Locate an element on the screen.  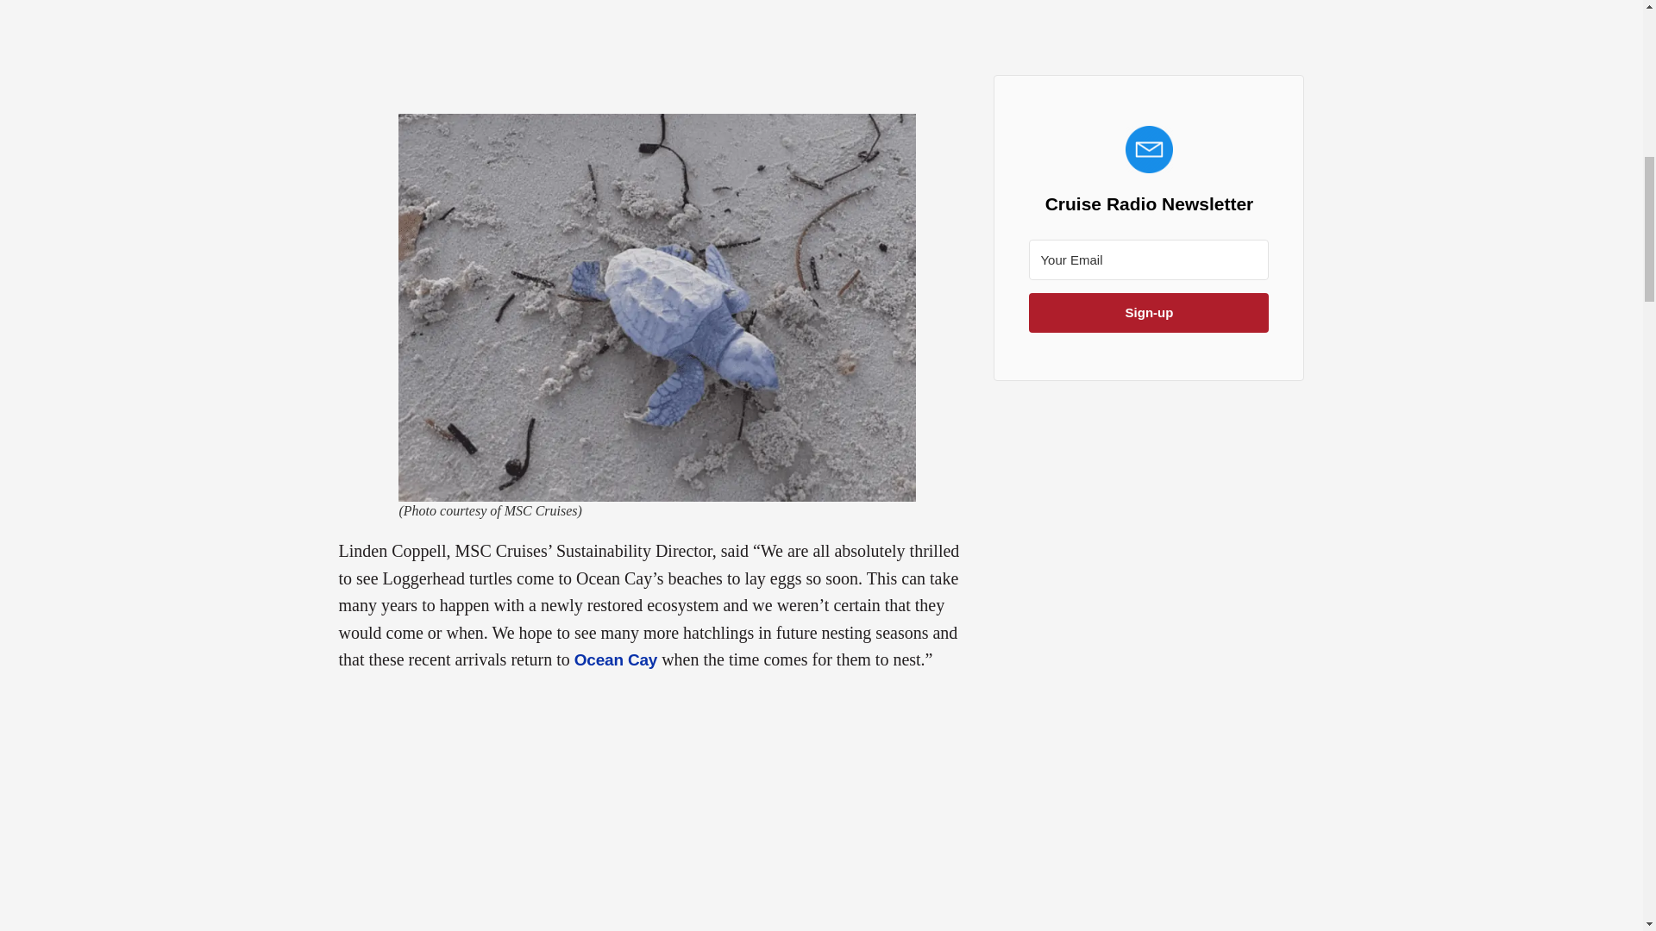
Ocean Cay is located at coordinates (616, 659).